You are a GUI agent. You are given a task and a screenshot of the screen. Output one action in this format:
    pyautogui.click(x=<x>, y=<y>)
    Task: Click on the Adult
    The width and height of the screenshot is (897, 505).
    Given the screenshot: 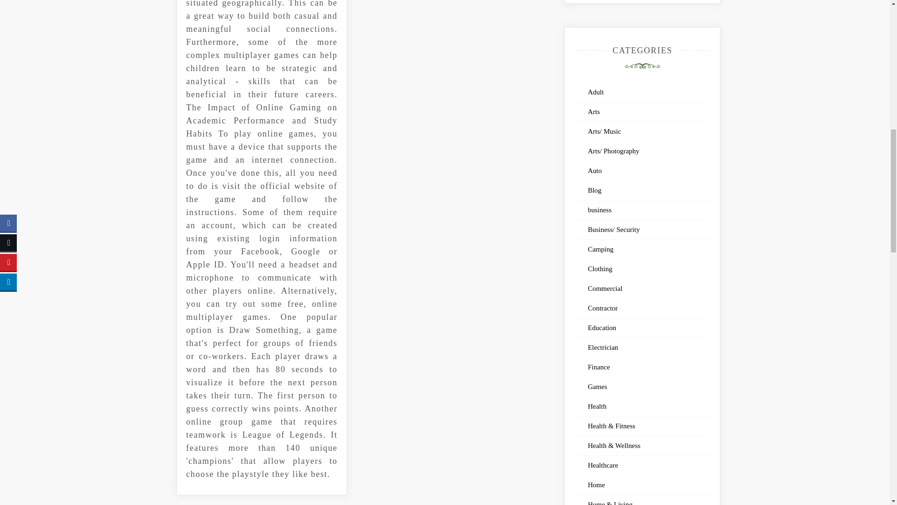 What is the action you would take?
    pyautogui.click(x=599, y=92)
    